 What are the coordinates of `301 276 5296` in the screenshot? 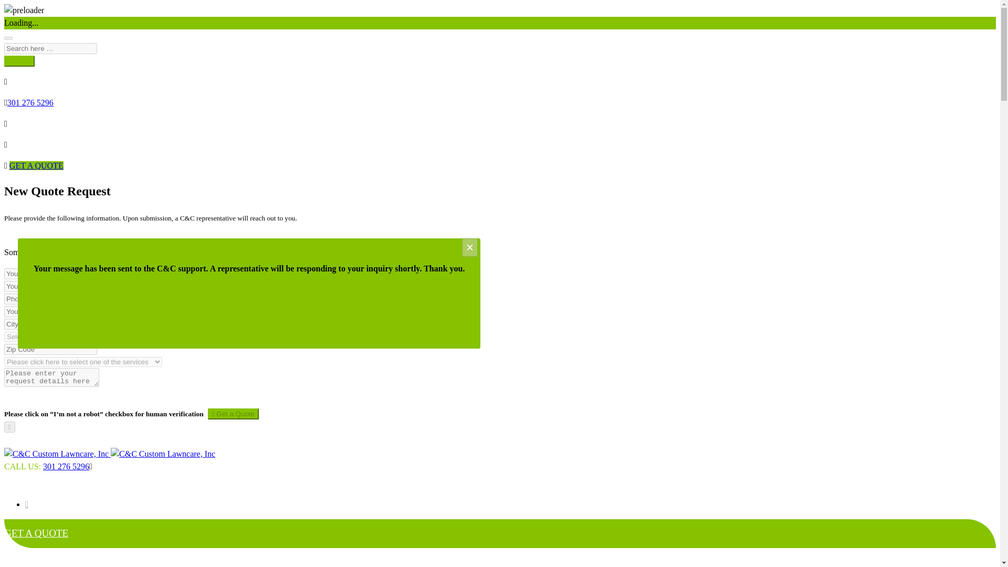 It's located at (30, 102).